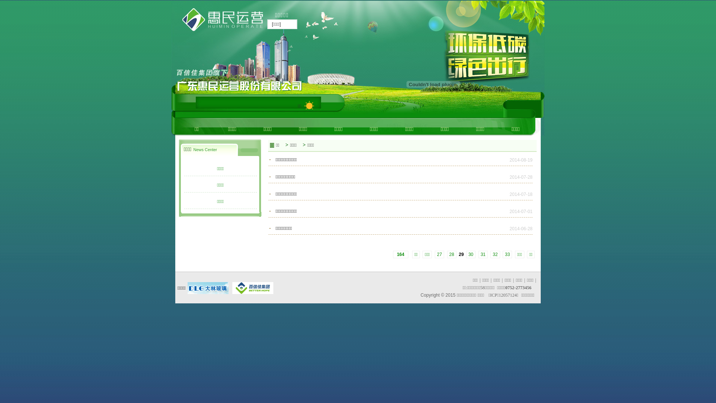 This screenshot has height=403, width=716. I want to click on 32, so click(495, 254).